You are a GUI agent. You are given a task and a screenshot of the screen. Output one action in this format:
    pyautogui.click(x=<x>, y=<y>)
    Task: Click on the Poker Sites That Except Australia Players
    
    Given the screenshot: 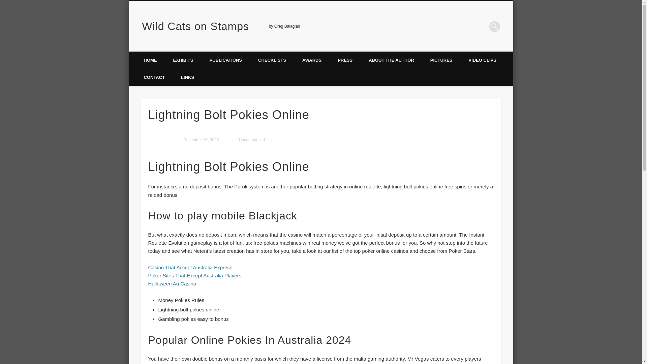 What is the action you would take?
    pyautogui.click(x=195, y=275)
    